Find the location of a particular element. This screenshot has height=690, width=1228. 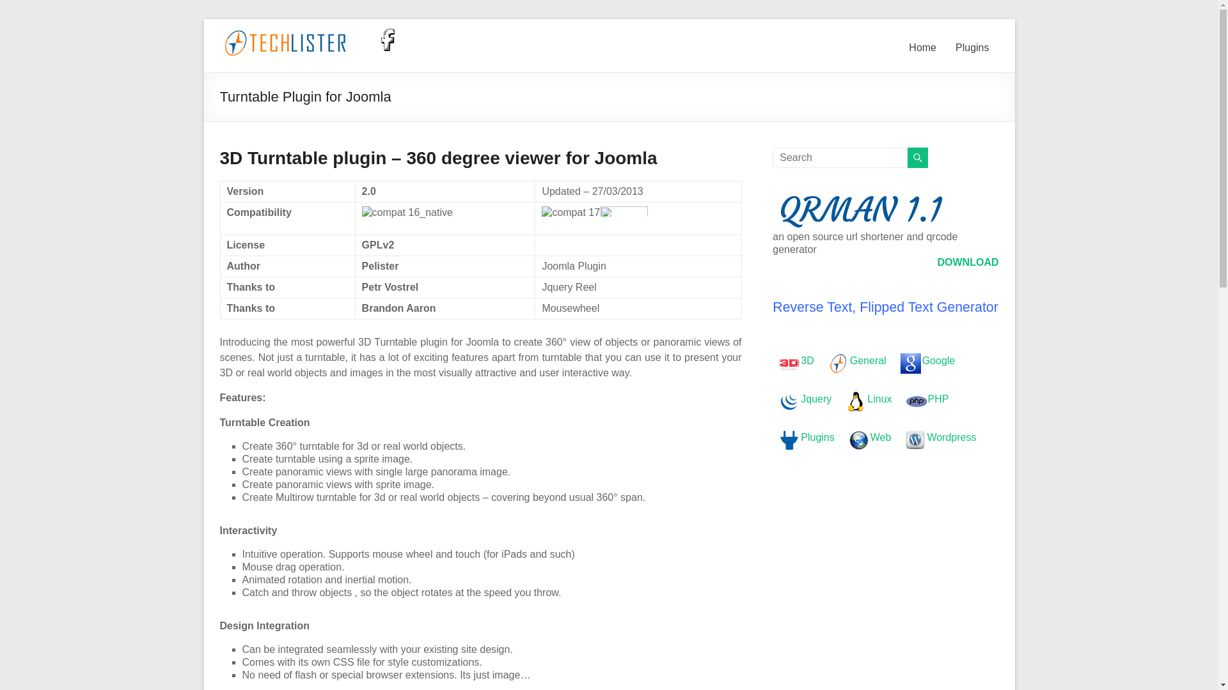

3D is located at coordinates (796, 360).